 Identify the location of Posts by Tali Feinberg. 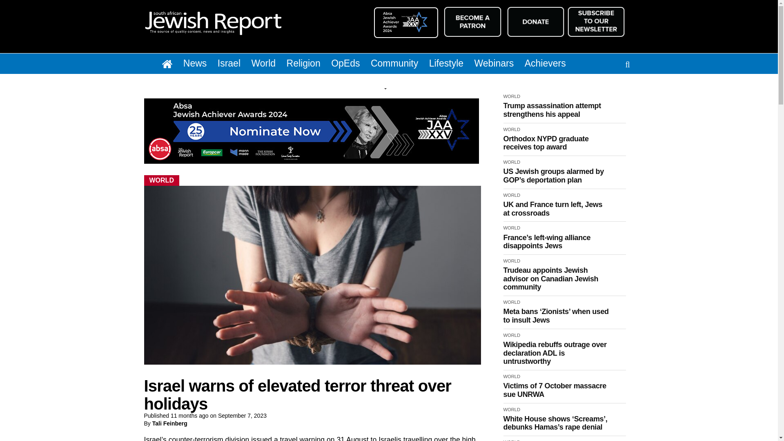
(169, 423).